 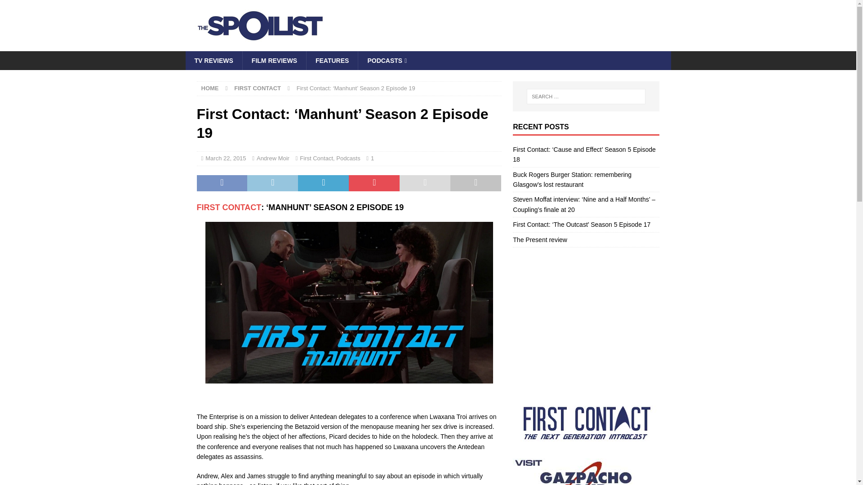 I want to click on FEATURES, so click(x=332, y=60).